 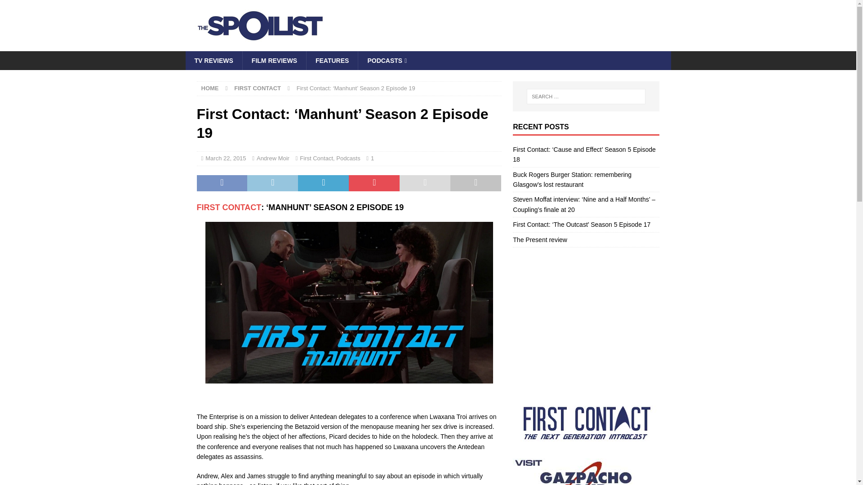 I want to click on FEATURES, so click(x=332, y=60).